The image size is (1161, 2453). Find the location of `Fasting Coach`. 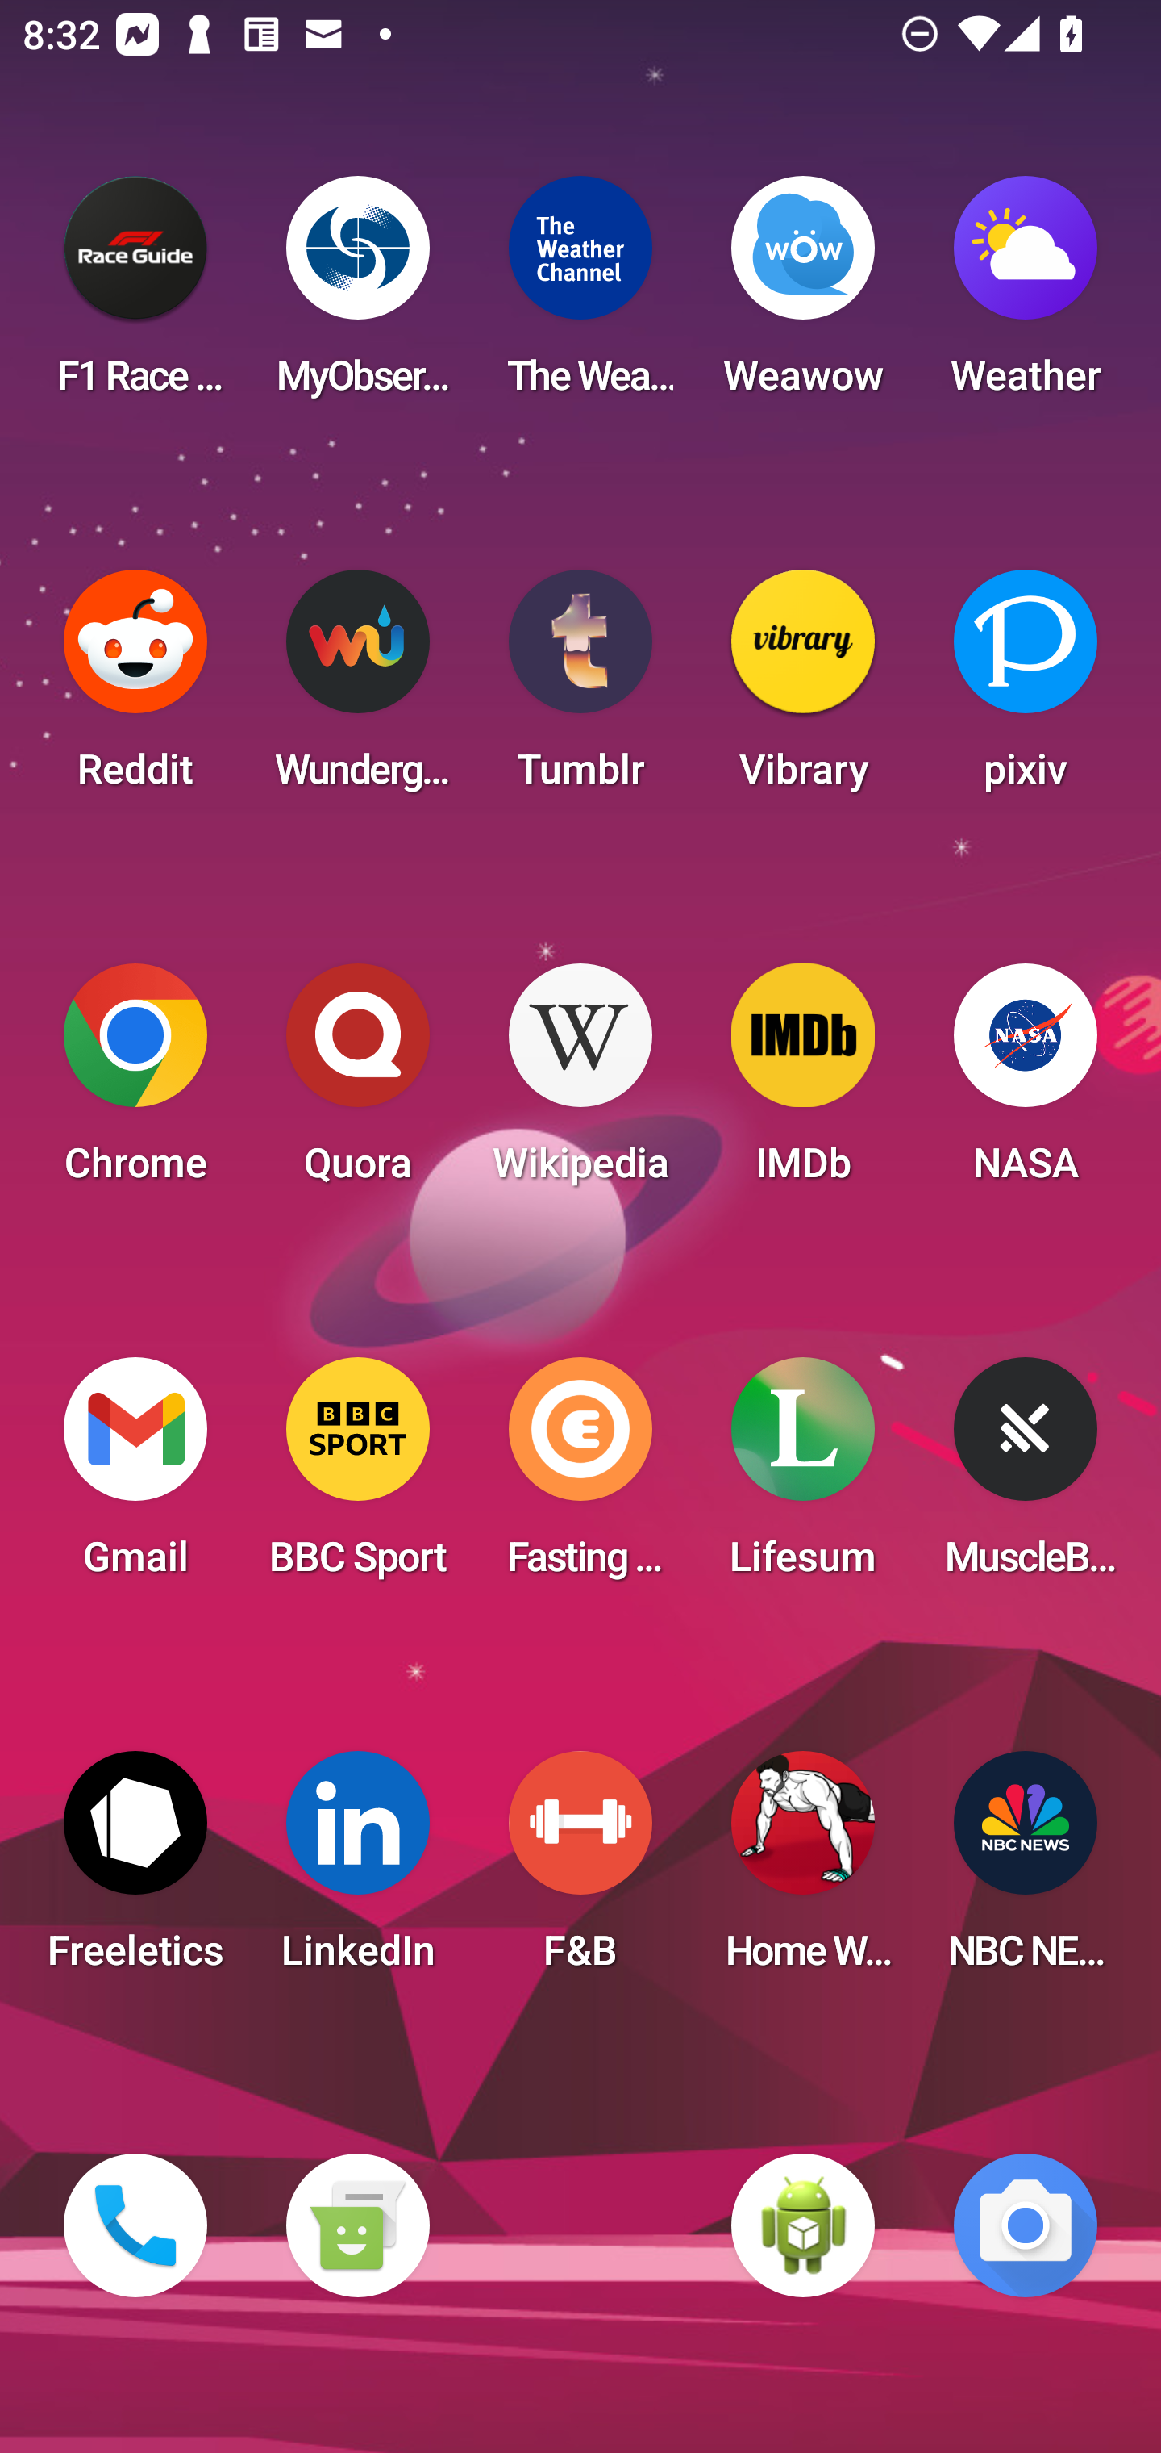

Fasting Coach is located at coordinates (580, 1477).